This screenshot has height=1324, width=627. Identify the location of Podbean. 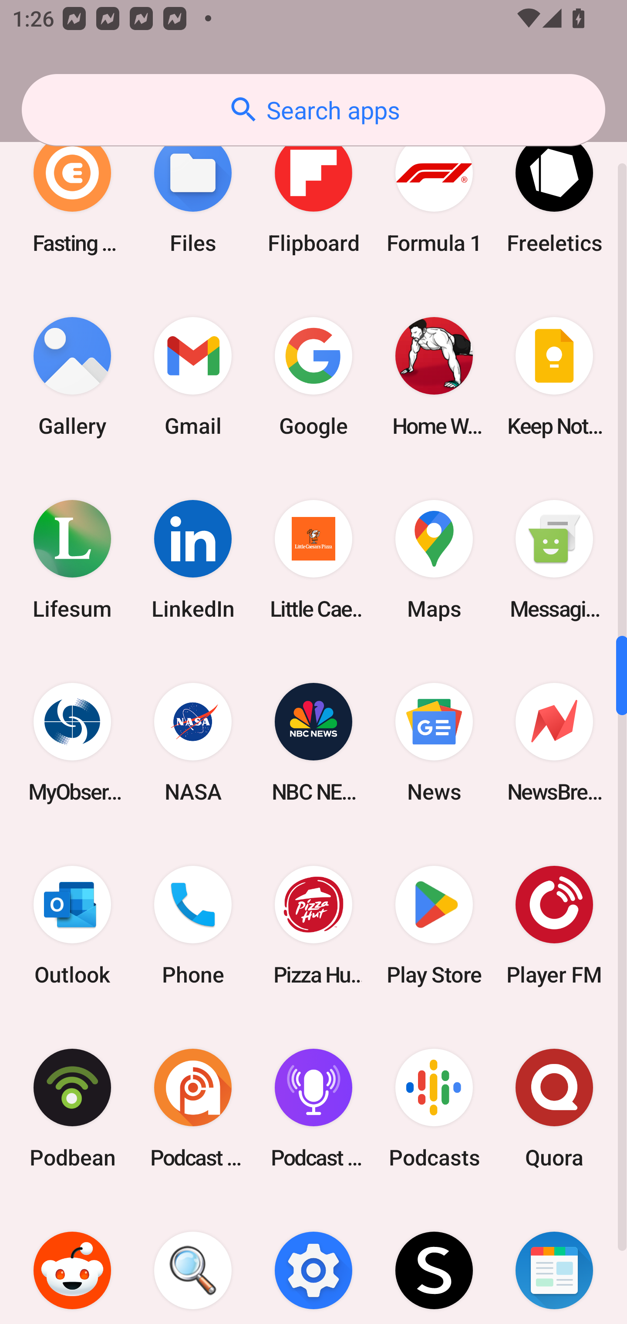
(72, 1108).